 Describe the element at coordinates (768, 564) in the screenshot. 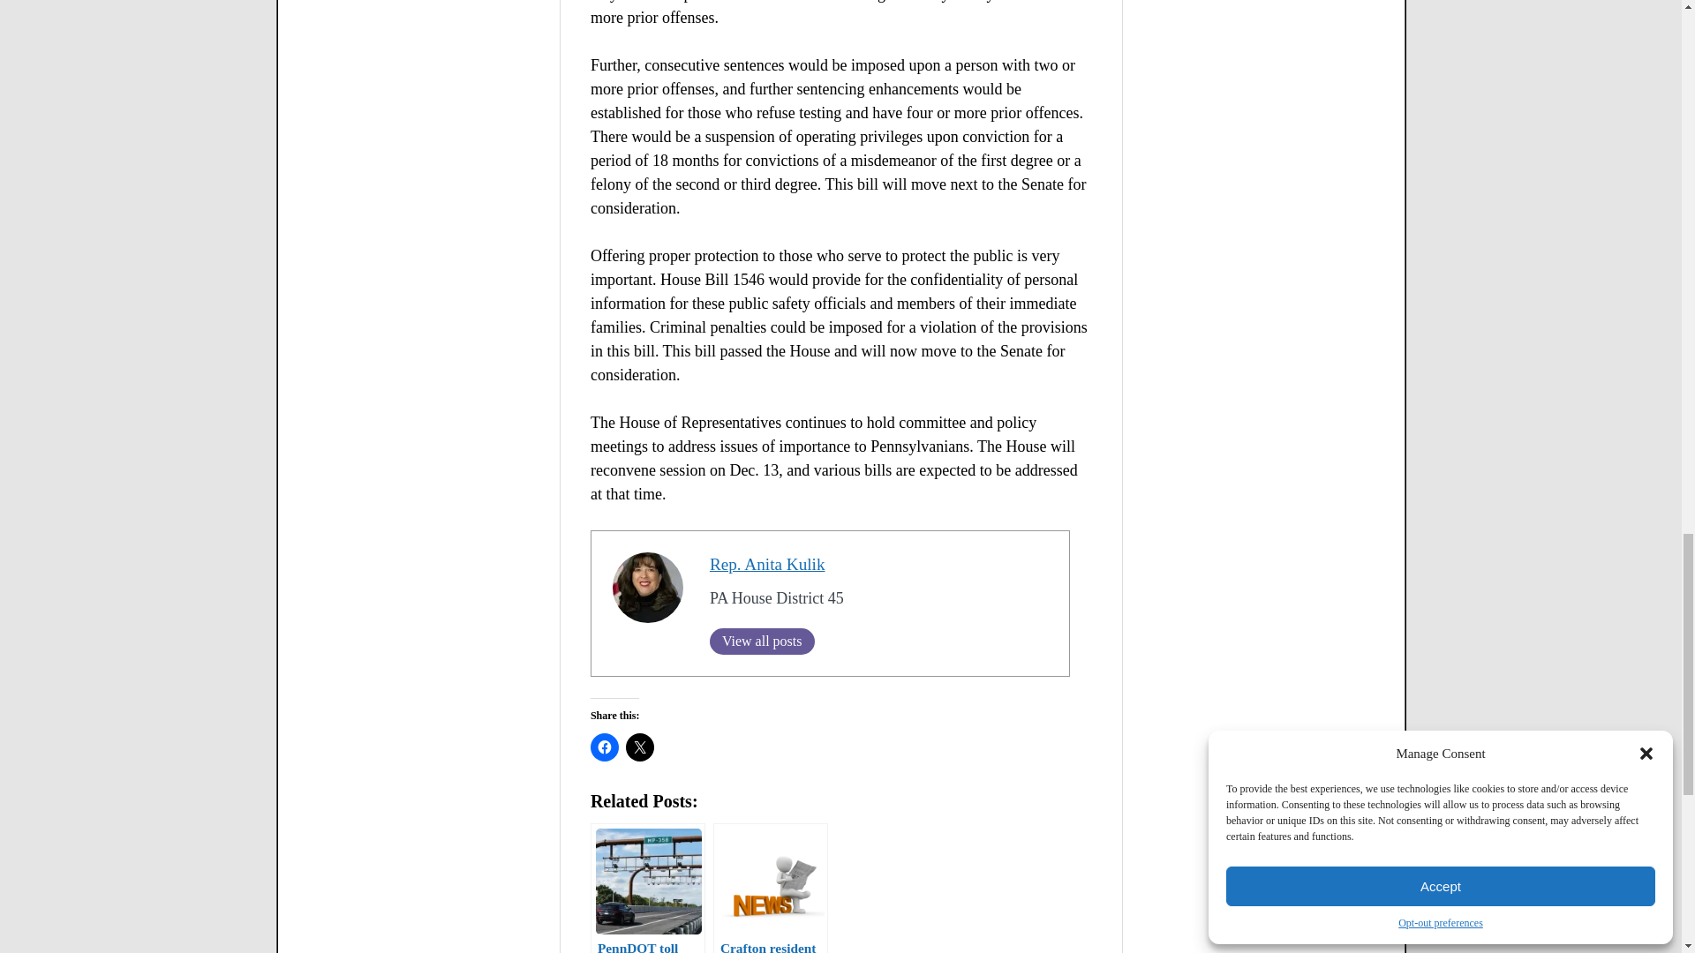

I see `Rep. Anita Kulik` at that location.